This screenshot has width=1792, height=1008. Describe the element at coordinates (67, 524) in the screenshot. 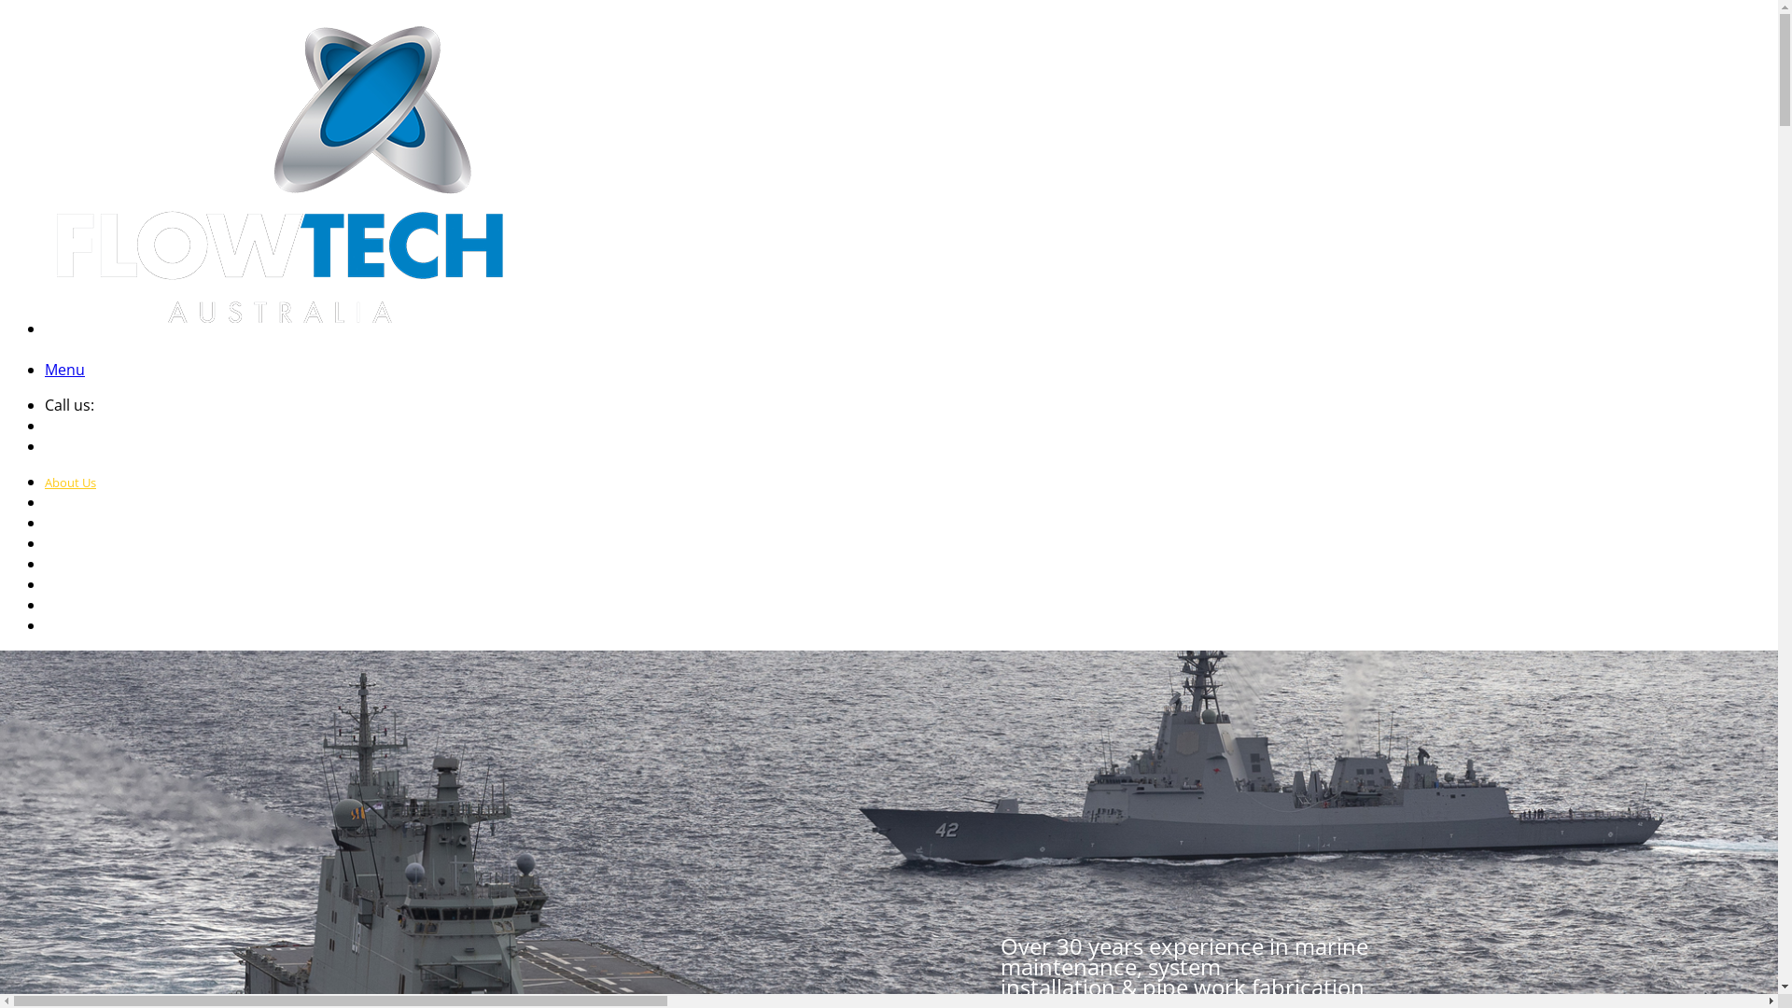

I see `Services` at that location.